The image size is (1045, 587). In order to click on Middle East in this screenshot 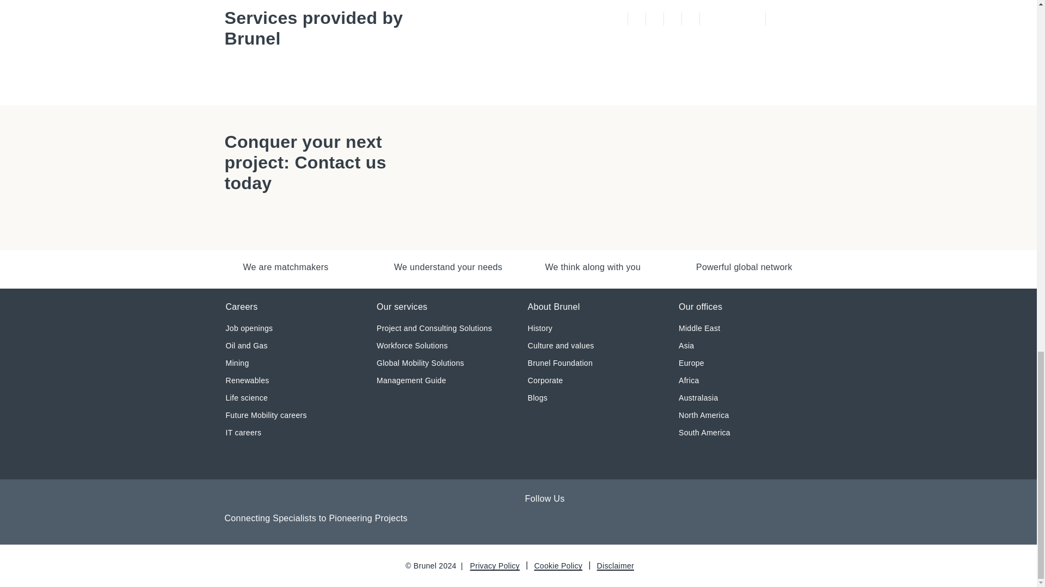, I will do `click(699, 328)`.